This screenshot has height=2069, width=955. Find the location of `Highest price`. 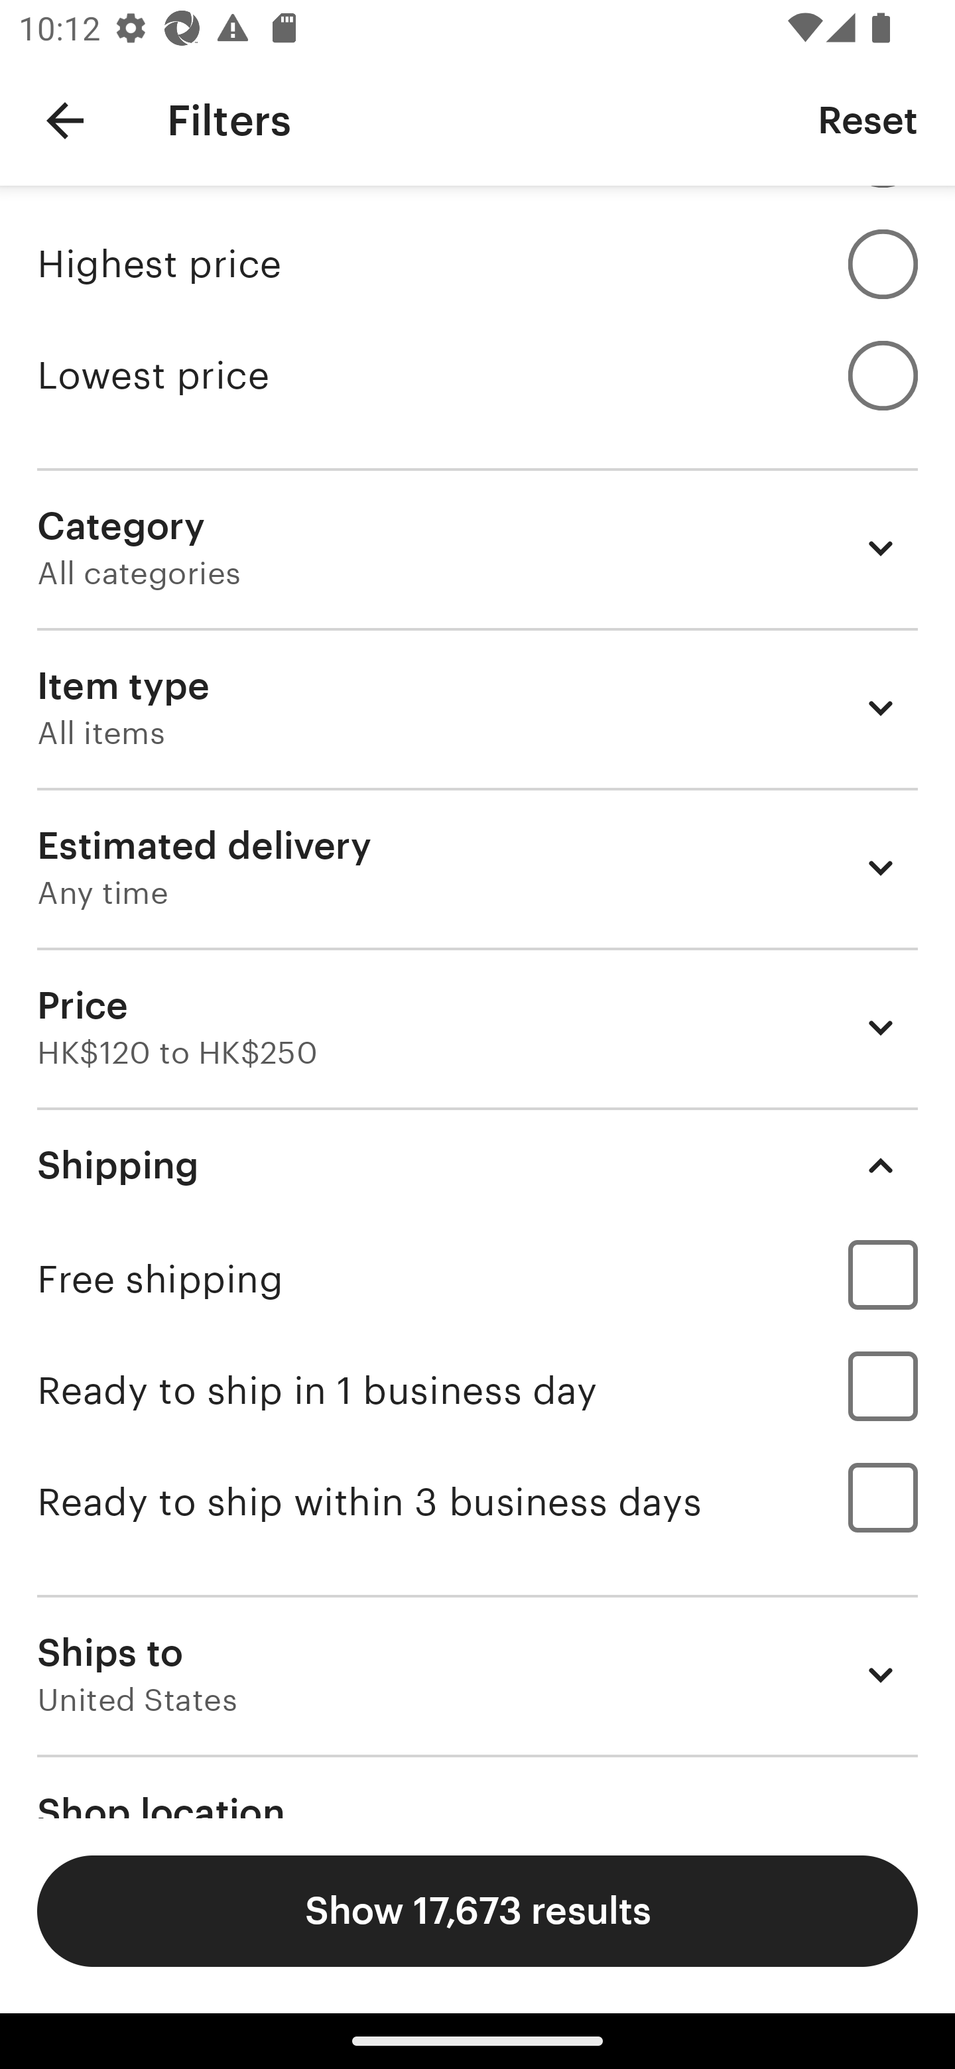

Highest price is located at coordinates (477, 264).